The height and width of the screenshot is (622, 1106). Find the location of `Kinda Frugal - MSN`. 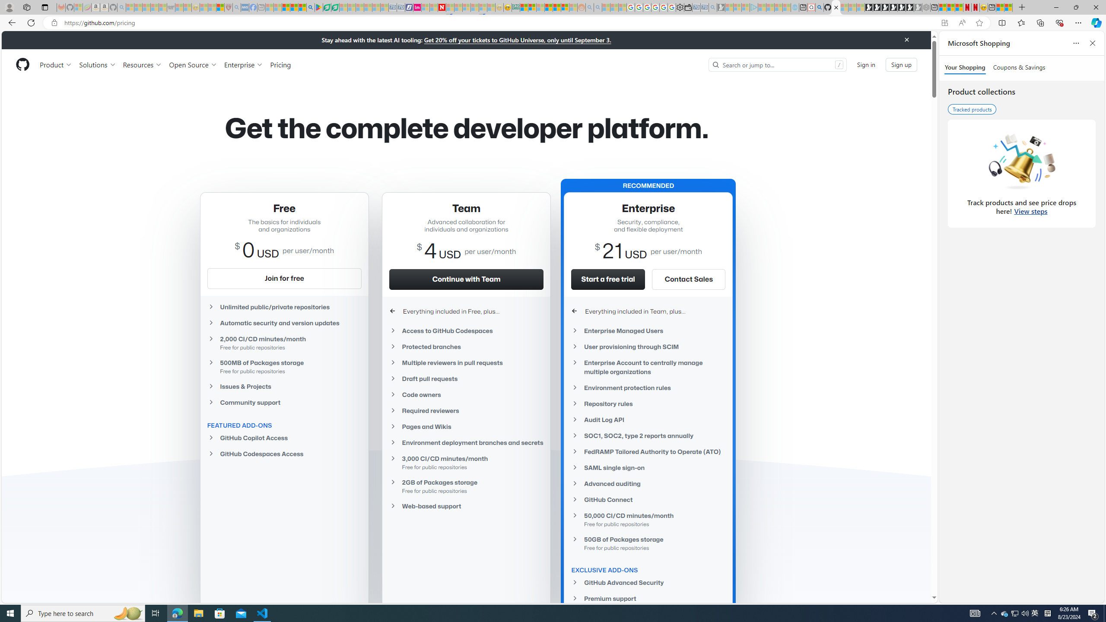

Kinda Frugal - MSN is located at coordinates (556, 7).